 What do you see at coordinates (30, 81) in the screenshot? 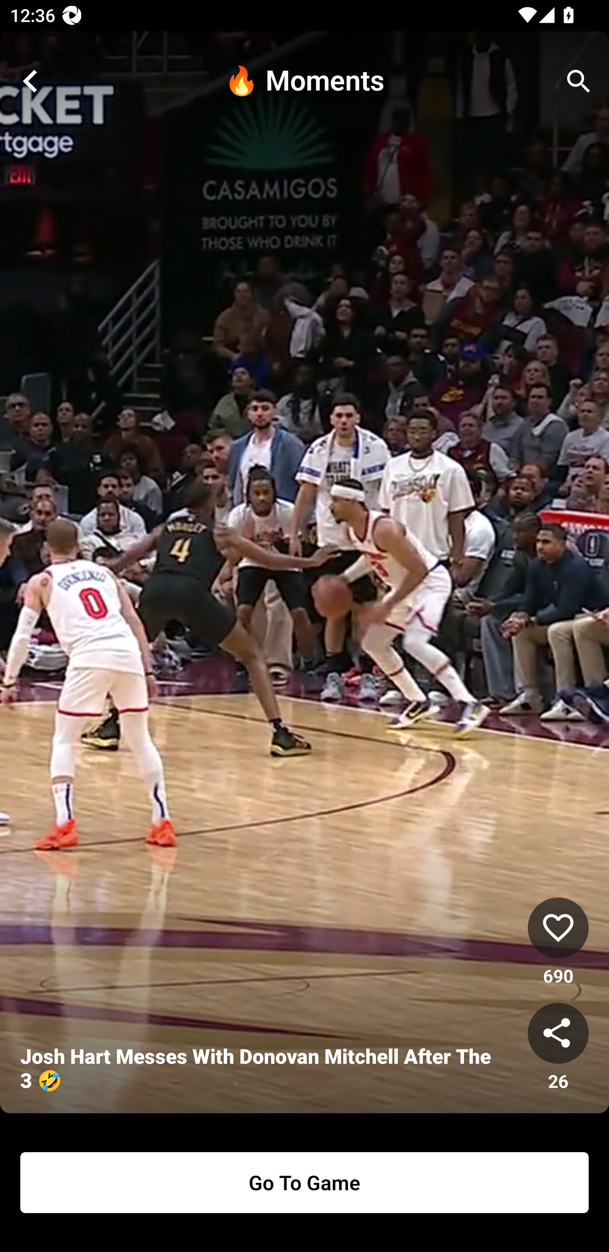
I see `close` at bounding box center [30, 81].